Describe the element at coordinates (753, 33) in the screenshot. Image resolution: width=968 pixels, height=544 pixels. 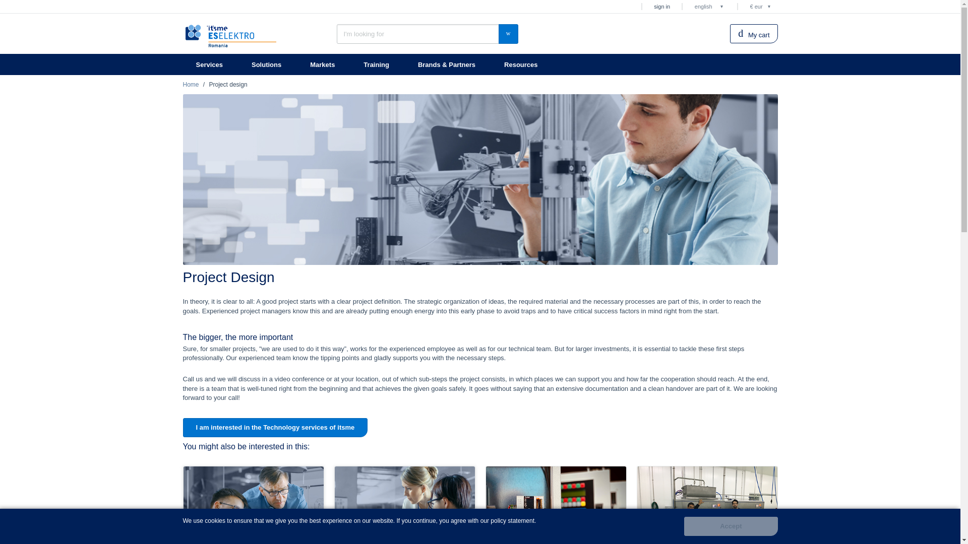
I see `My cart` at that location.